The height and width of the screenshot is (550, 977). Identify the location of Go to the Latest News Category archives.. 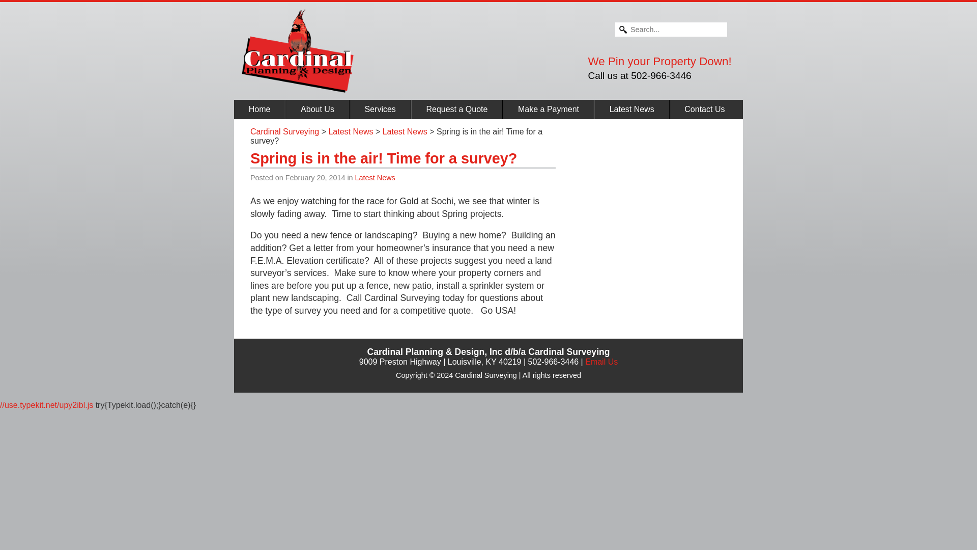
(405, 131).